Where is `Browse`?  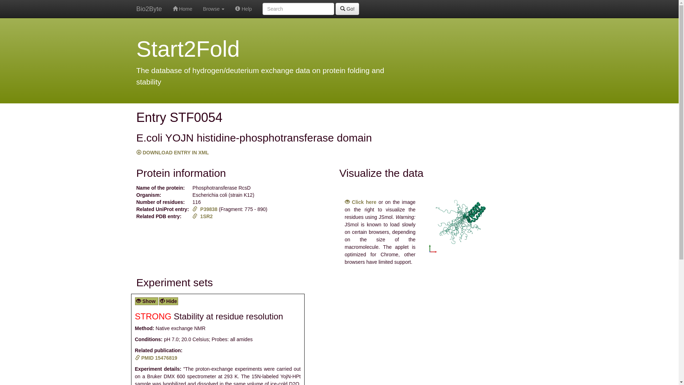 Browse is located at coordinates (214, 9).